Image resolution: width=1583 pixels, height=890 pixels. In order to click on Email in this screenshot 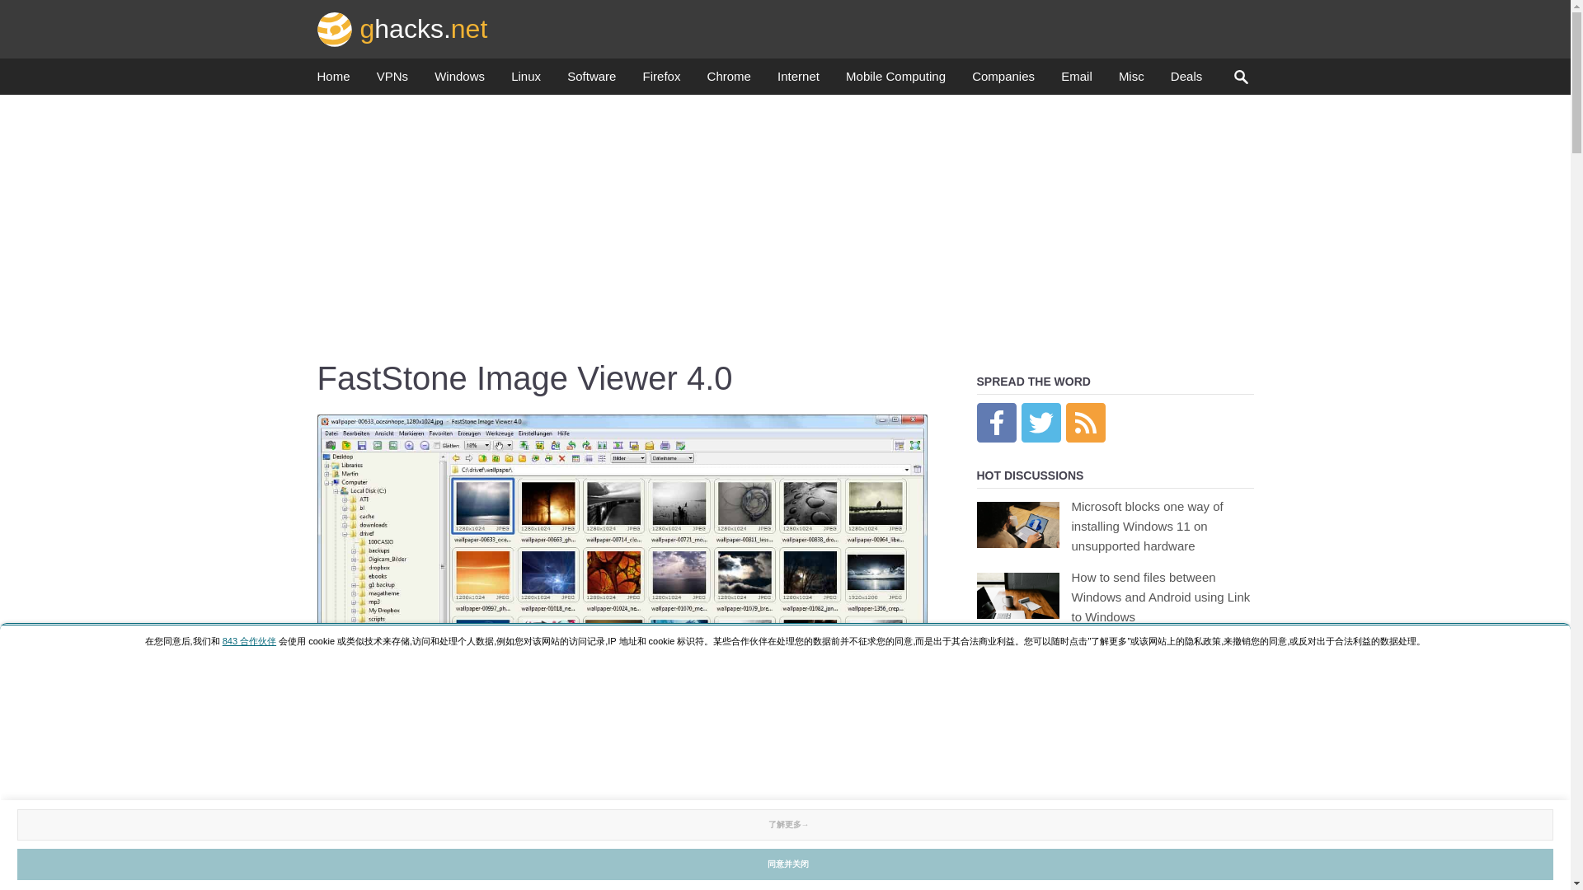, I will do `click(1076, 81)`.